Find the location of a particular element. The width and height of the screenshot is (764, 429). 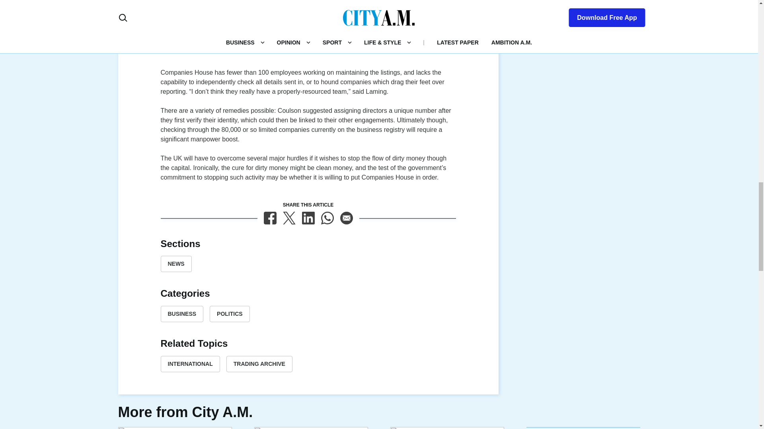

Facebook is located at coordinates (270, 218).